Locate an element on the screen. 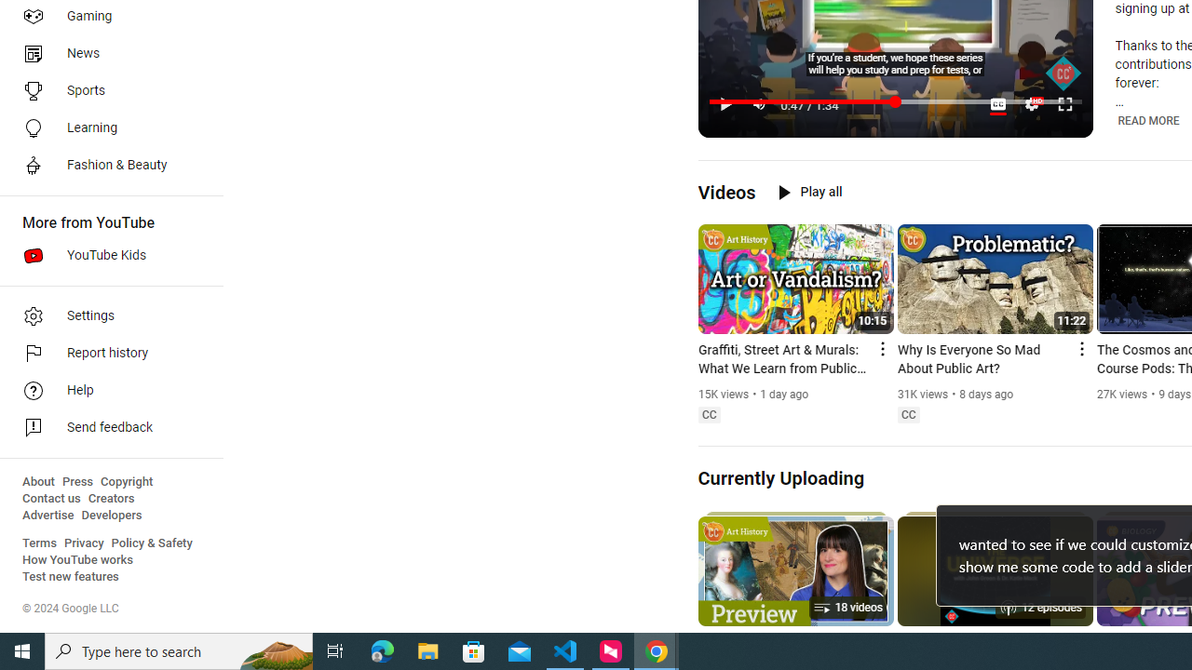  Sports is located at coordinates (106, 91).